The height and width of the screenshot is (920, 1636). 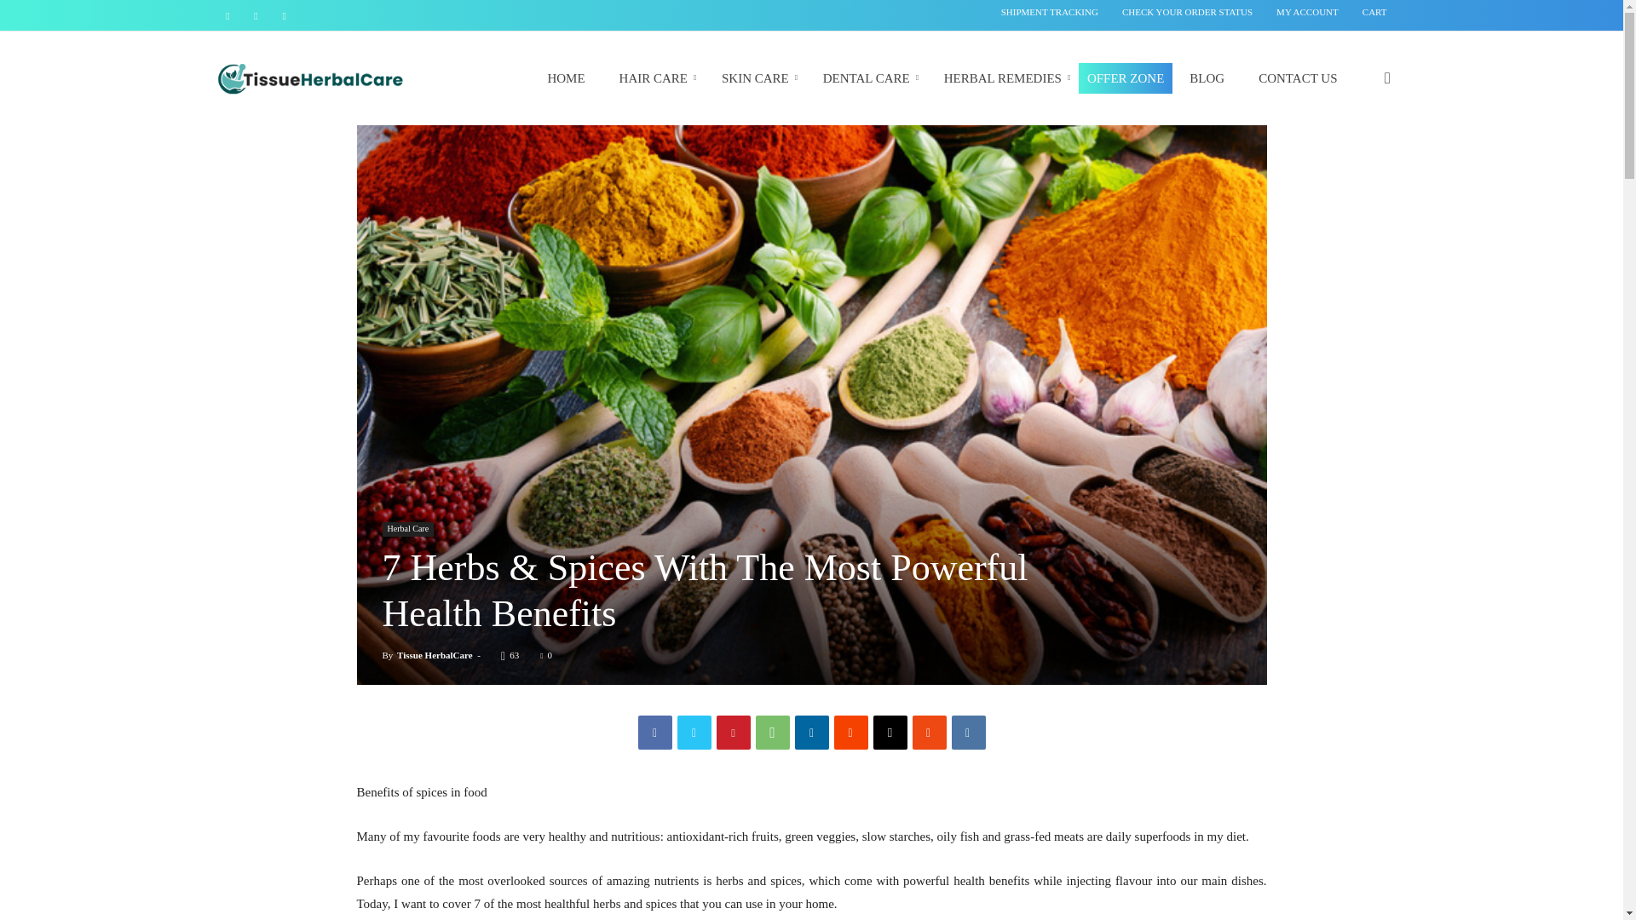 What do you see at coordinates (310, 78) in the screenshot?
I see `TissueHerbalCare` at bounding box center [310, 78].